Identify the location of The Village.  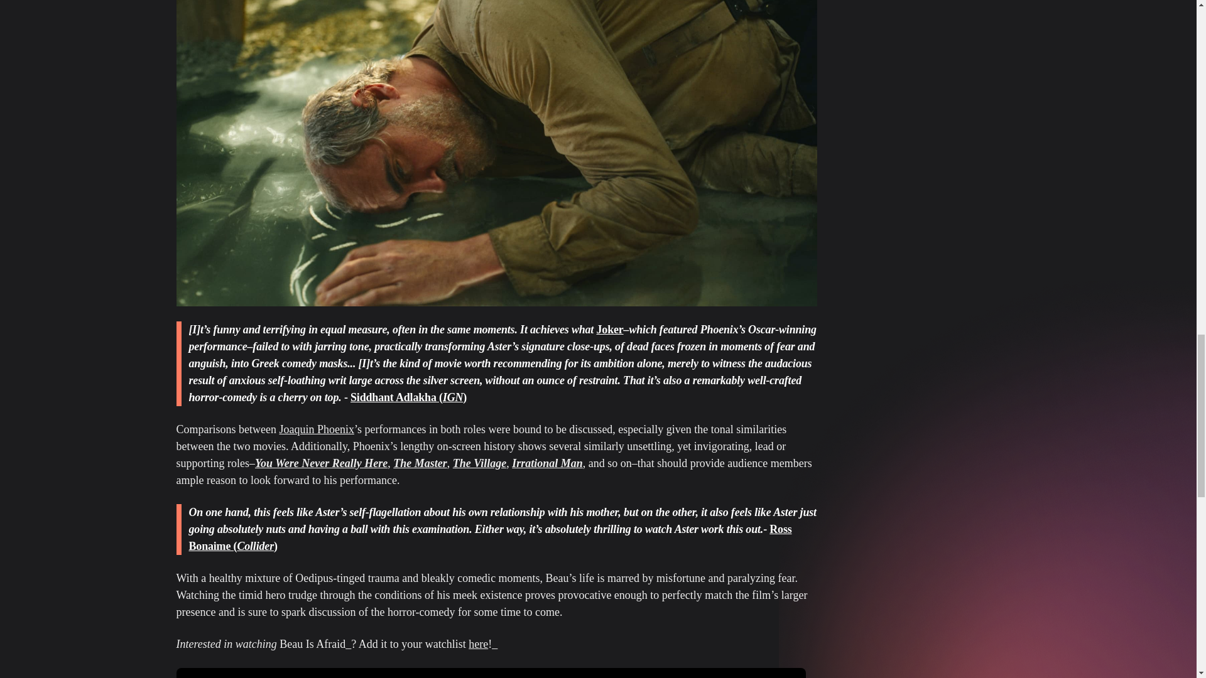
(480, 463).